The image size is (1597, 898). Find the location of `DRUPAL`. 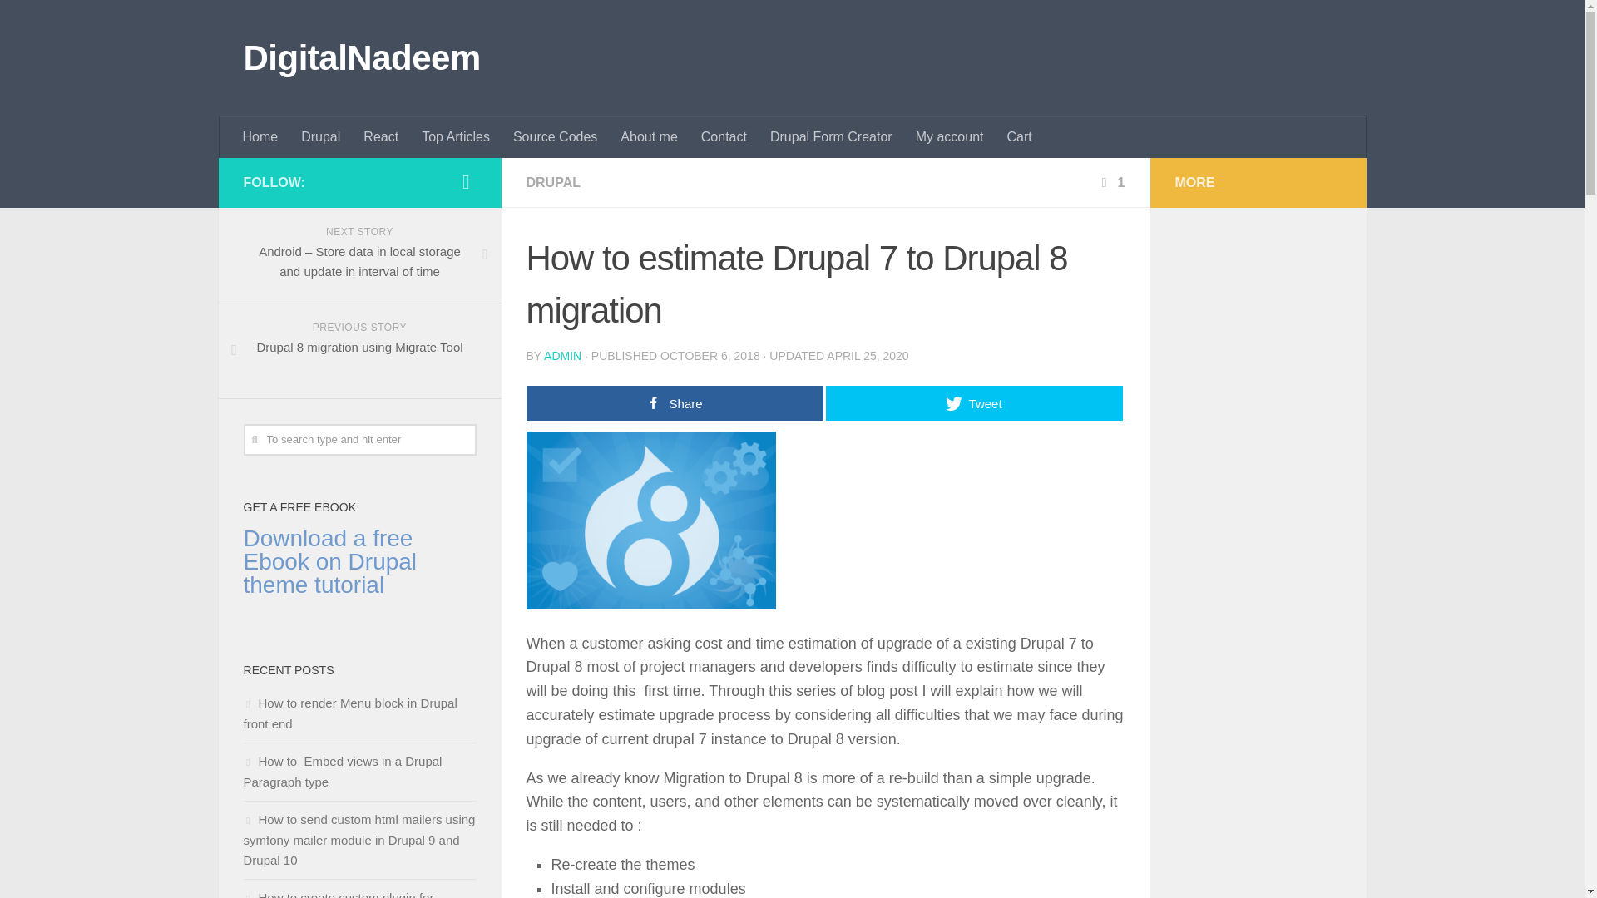

DRUPAL is located at coordinates (552, 181).